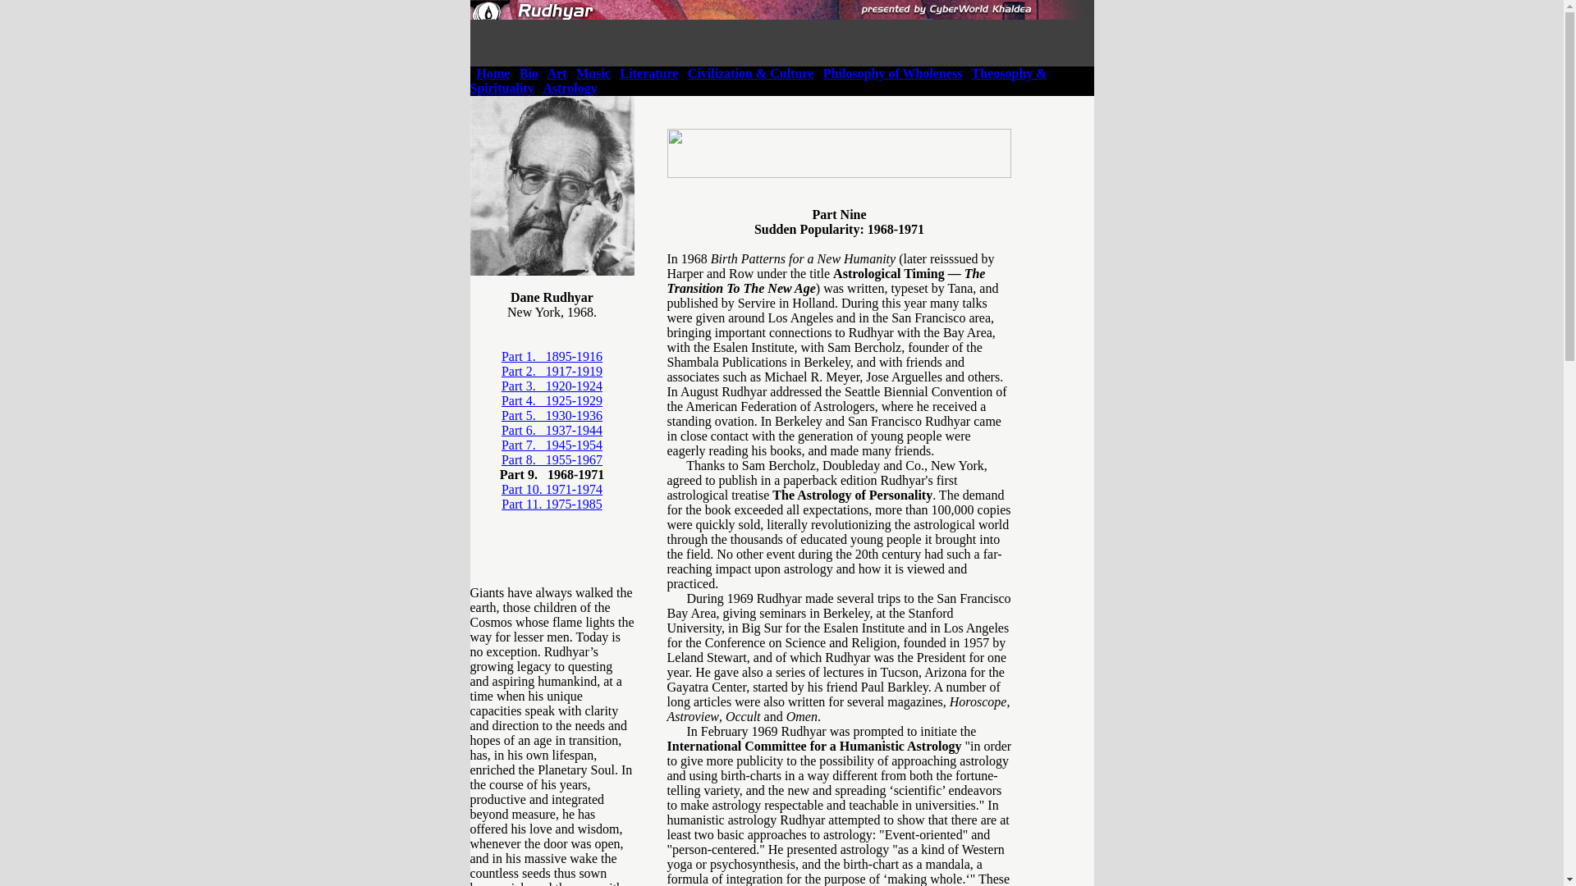 The width and height of the screenshot is (1576, 886). I want to click on Philosophy of Wholeness, so click(893, 74).